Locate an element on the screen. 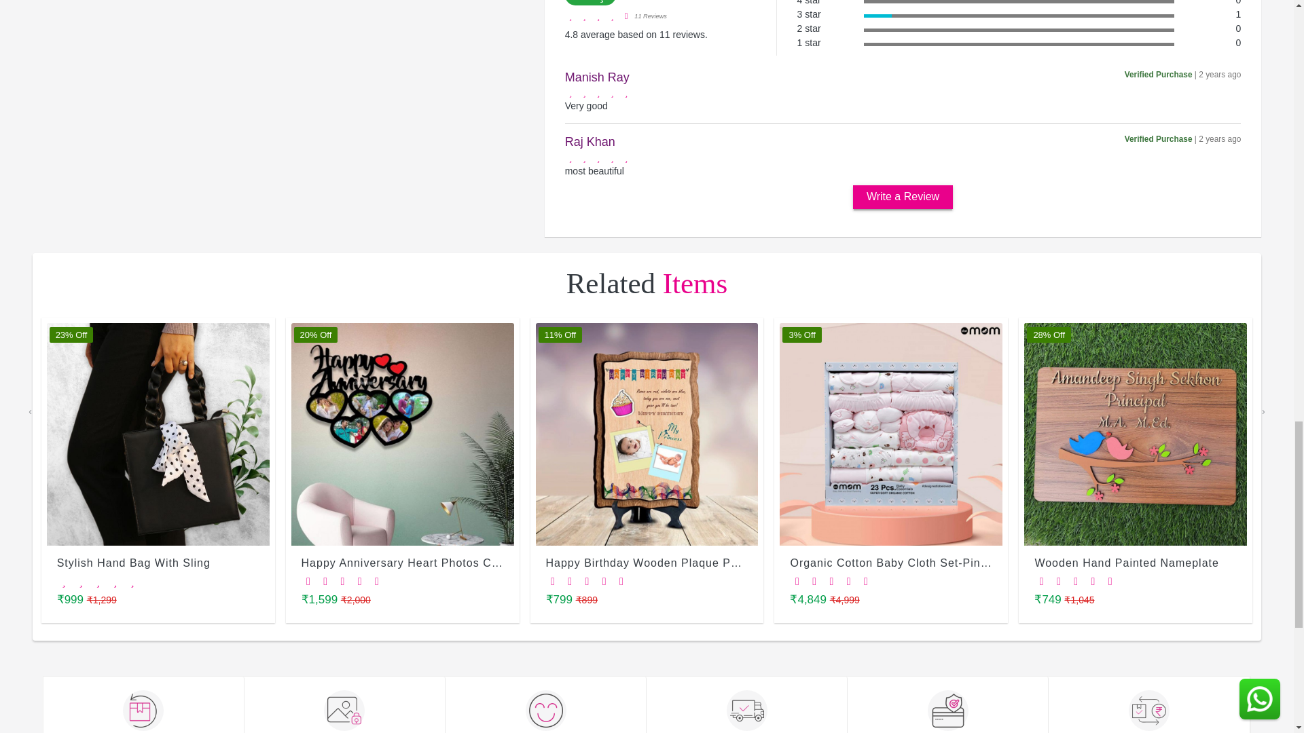 The image size is (1304, 733). Happy birthday wooden plaque photo is located at coordinates (646, 434).